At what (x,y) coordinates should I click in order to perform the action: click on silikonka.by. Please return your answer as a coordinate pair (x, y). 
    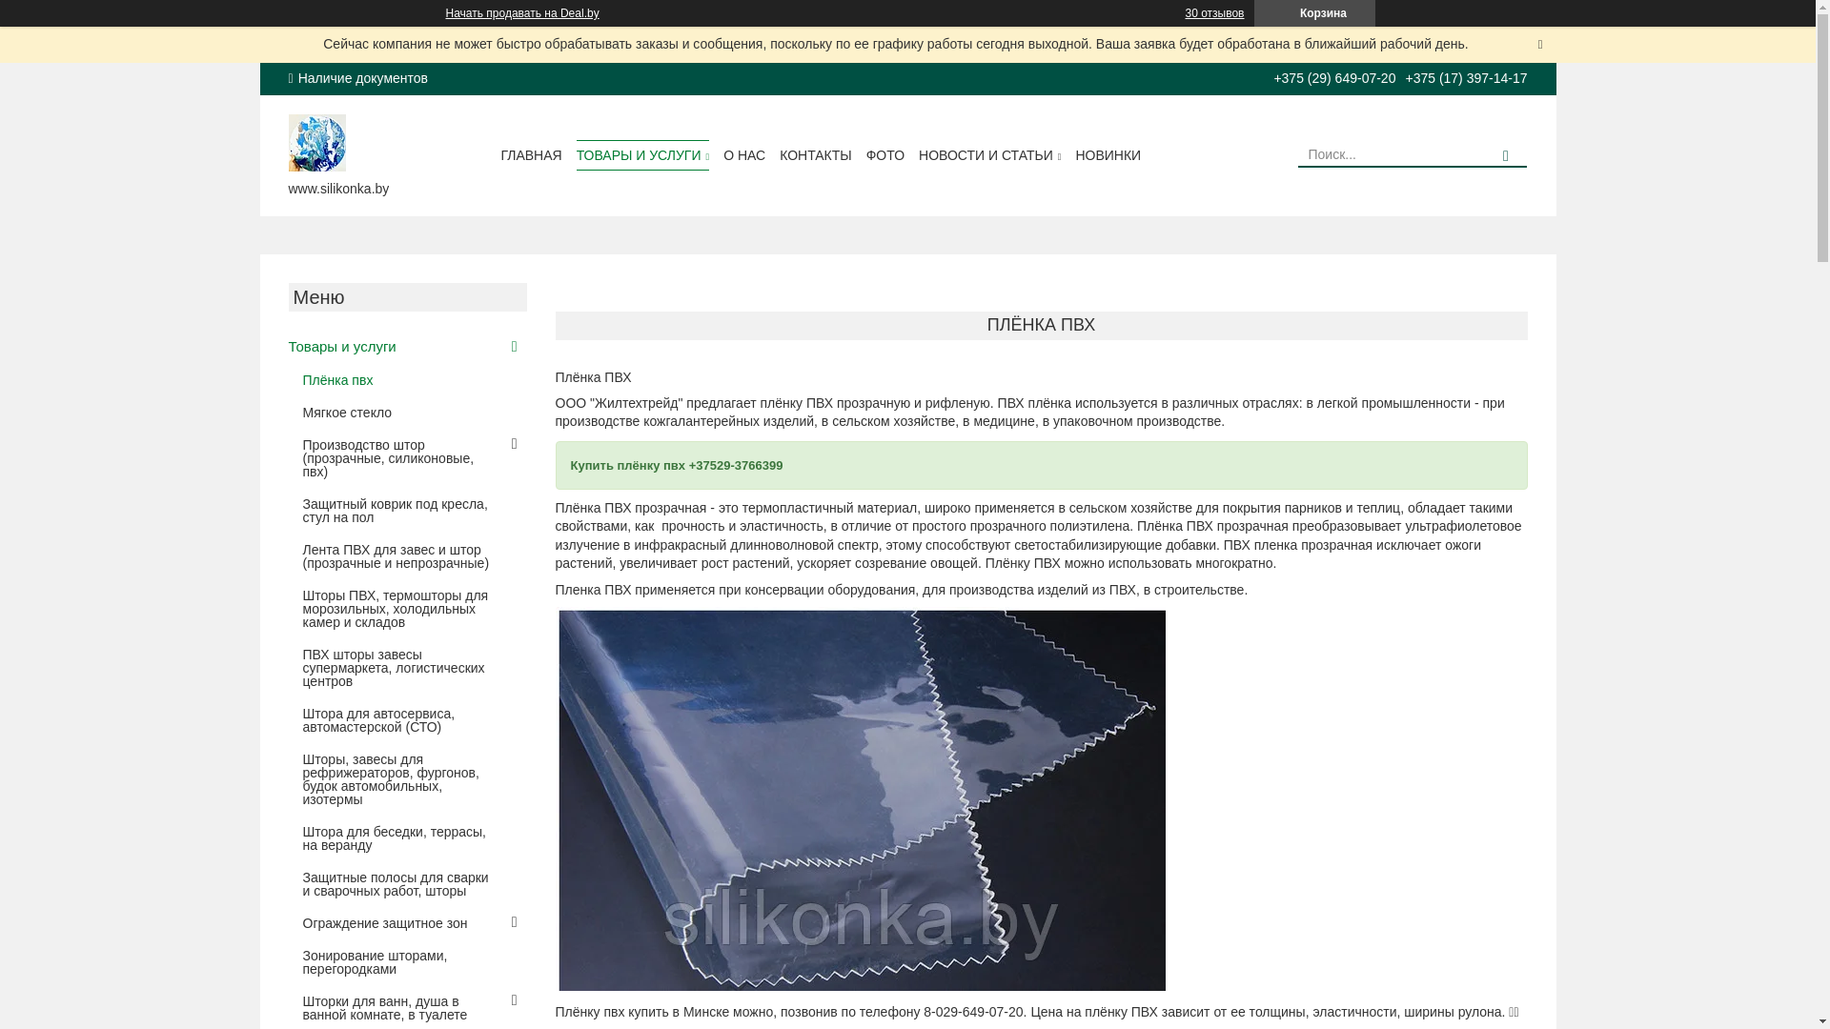
    Looking at the image, I should click on (316, 141).